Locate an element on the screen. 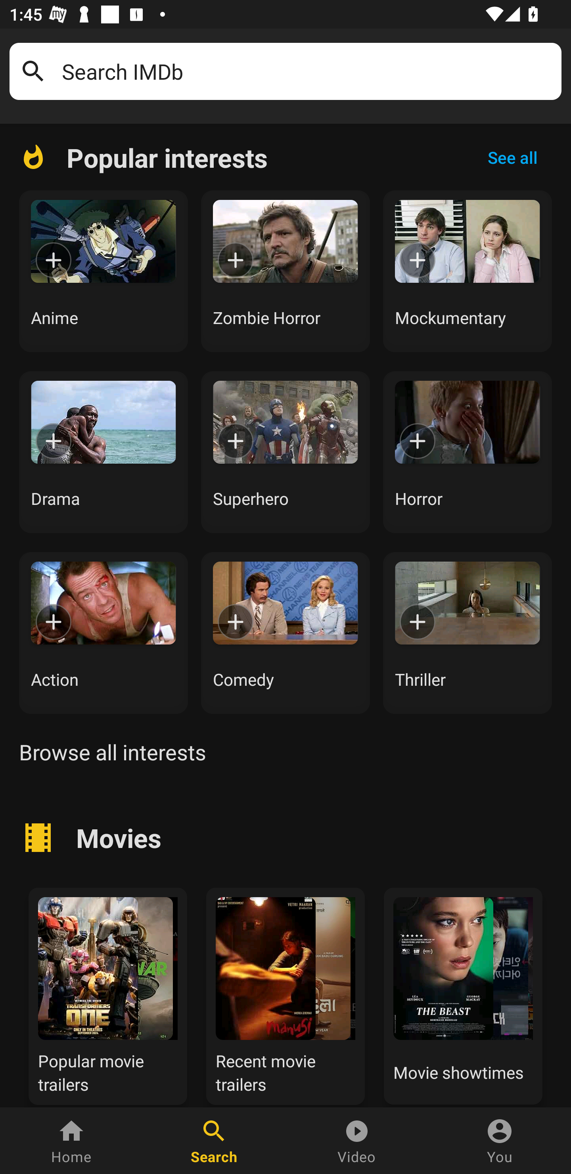 The height and width of the screenshot is (1174, 571). Horror is located at coordinates (468, 452).